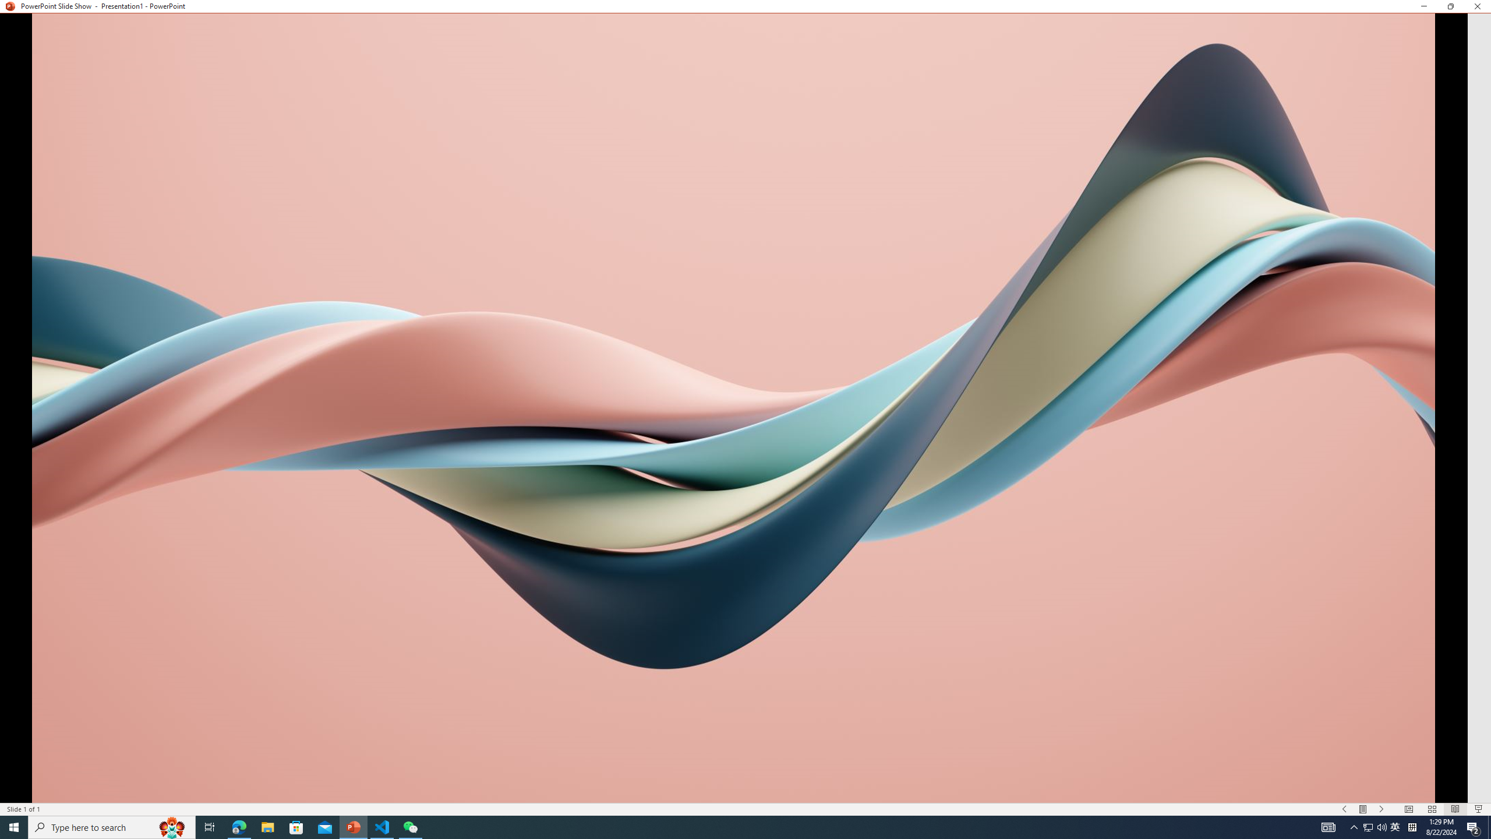 This screenshot has width=1491, height=839. Describe the element at coordinates (1363, 809) in the screenshot. I see `Menu On` at that location.